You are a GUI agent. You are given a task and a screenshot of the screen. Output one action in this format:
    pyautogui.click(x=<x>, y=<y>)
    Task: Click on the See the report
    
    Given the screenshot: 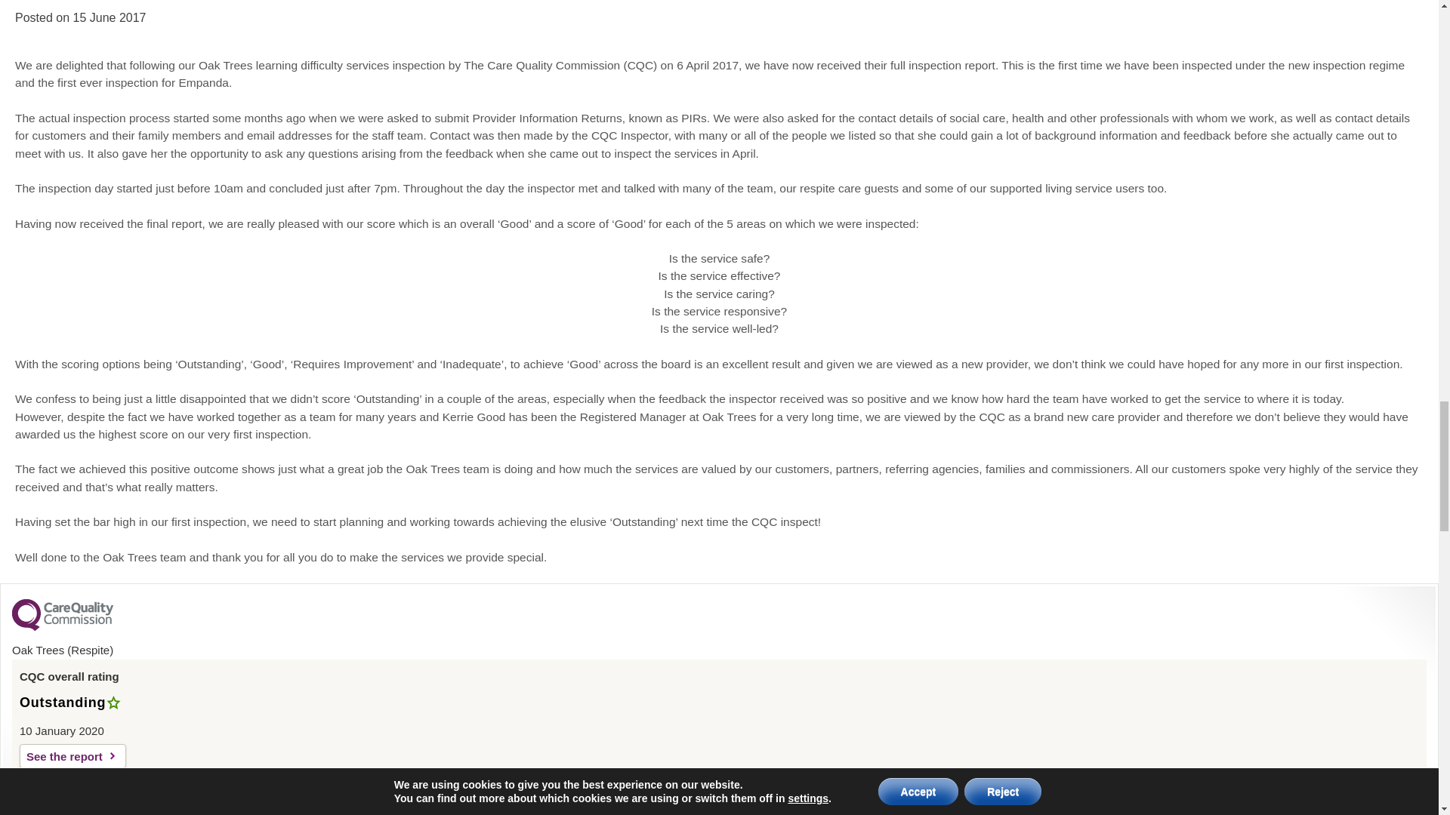 What is the action you would take?
    pyautogui.click(x=72, y=756)
    